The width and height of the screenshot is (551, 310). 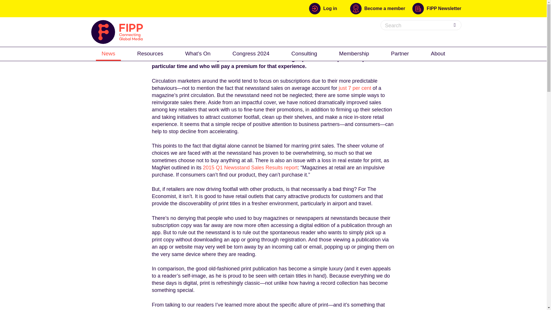 I want to click on FIPP Newsletter, so click(x=437, y=8).